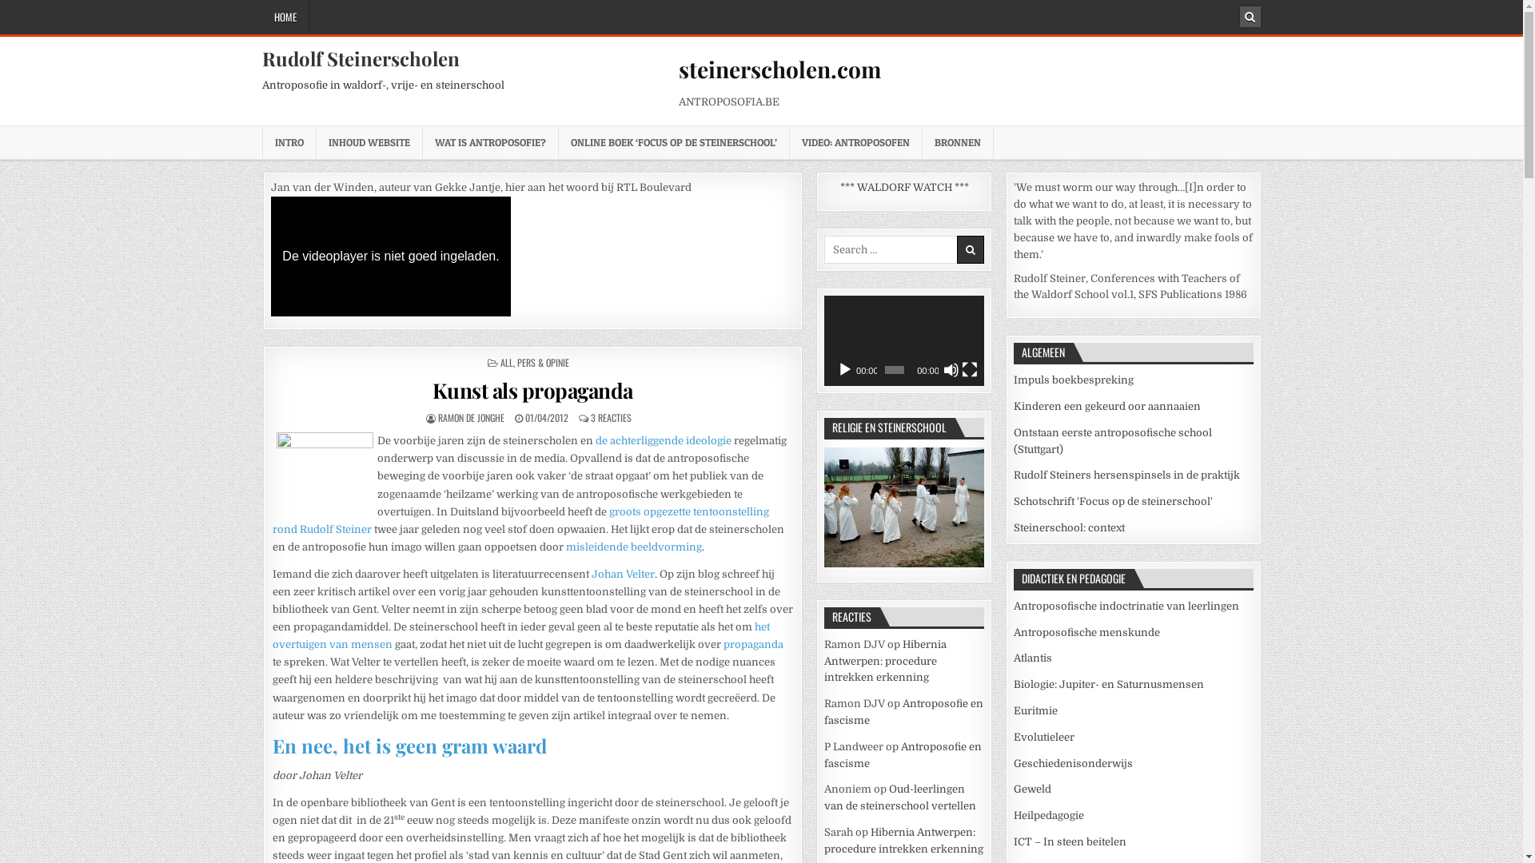  I want to click on BRONNEN, so click(958, 142).